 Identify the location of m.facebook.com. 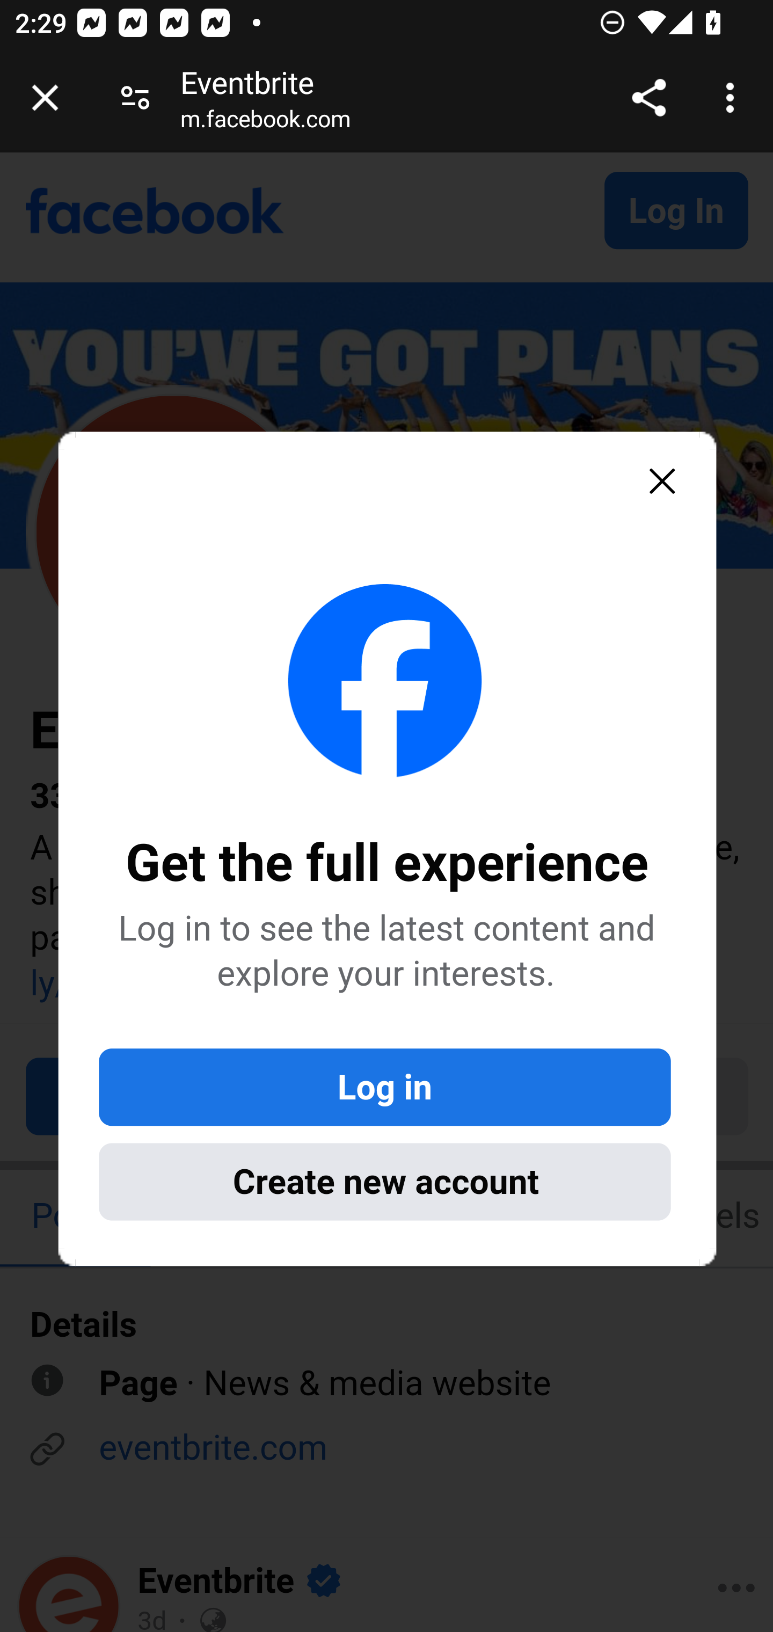
(265, 123).